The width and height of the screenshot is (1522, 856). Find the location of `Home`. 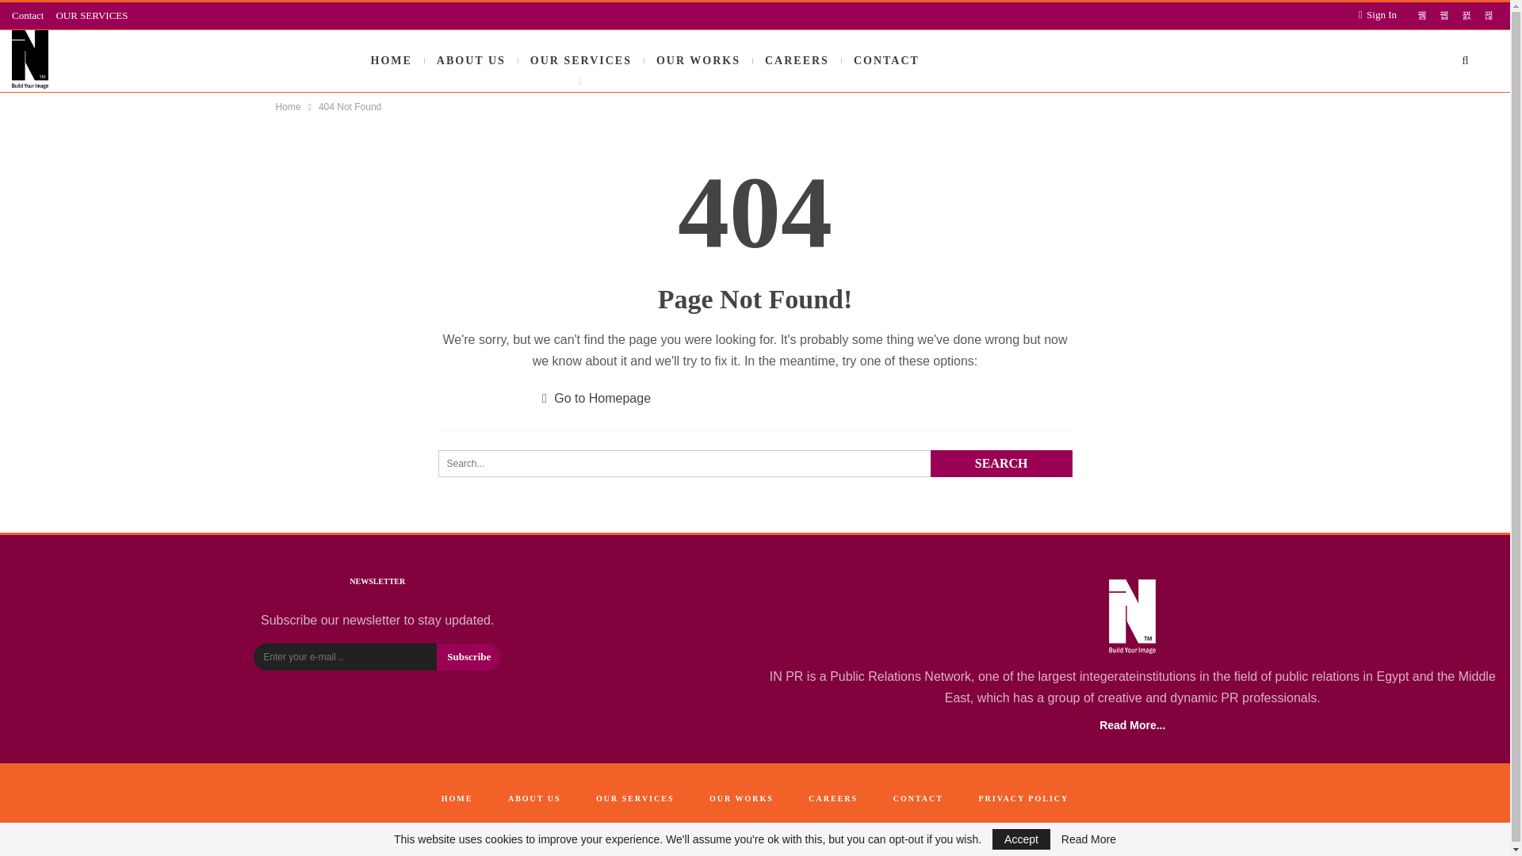

Home is located at coordinates (289, 106).